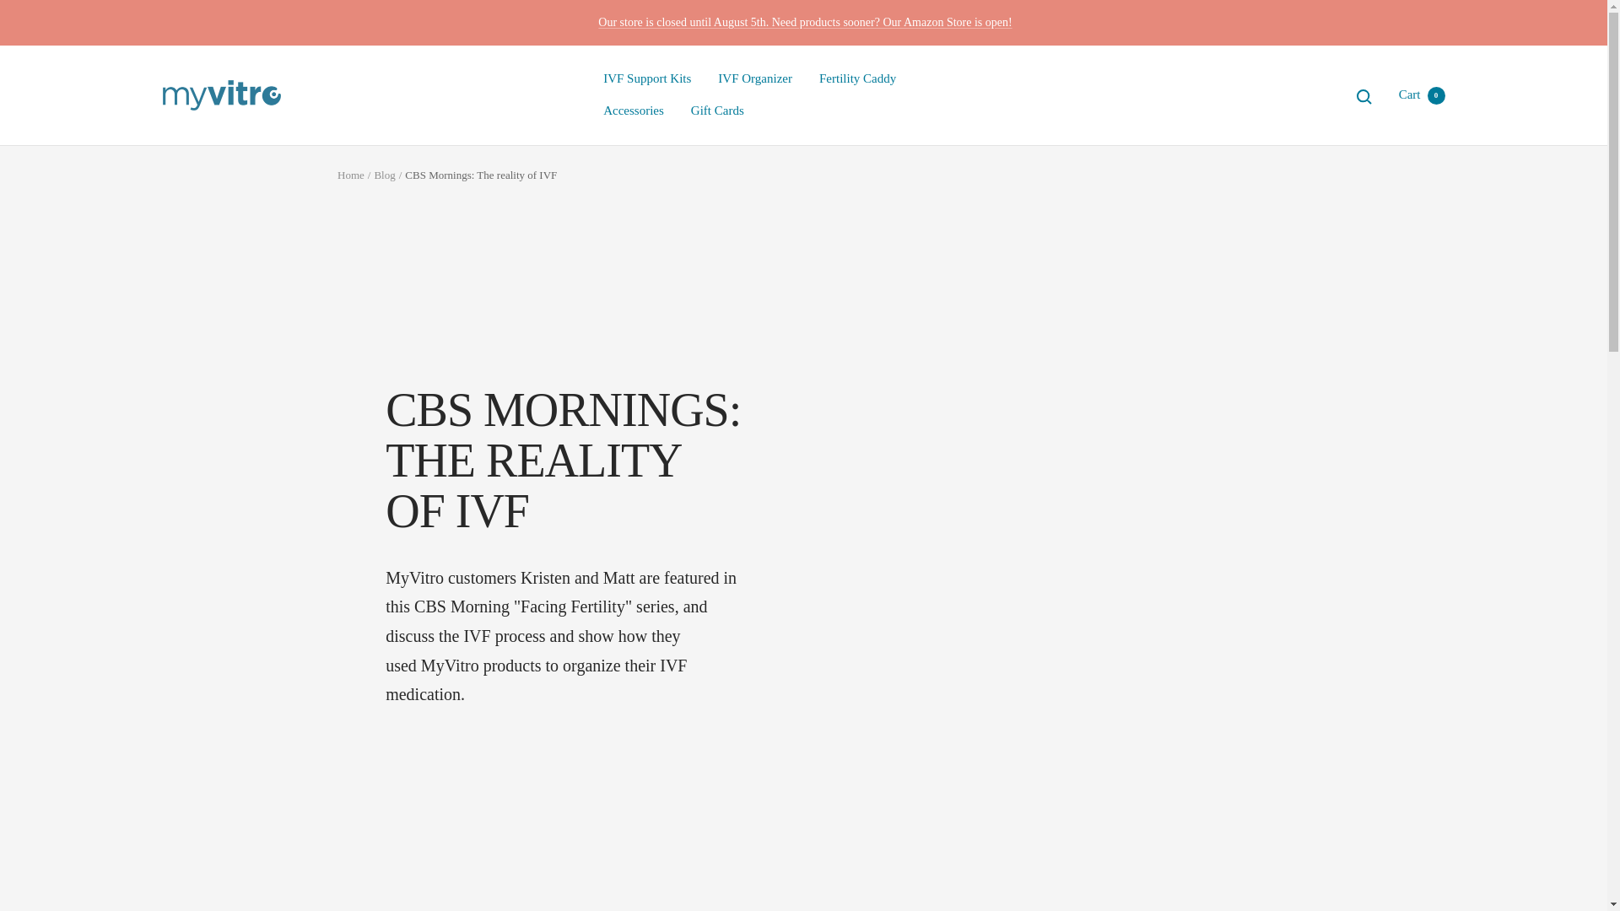  I want to click on Gift Cards, so click(646, 79).